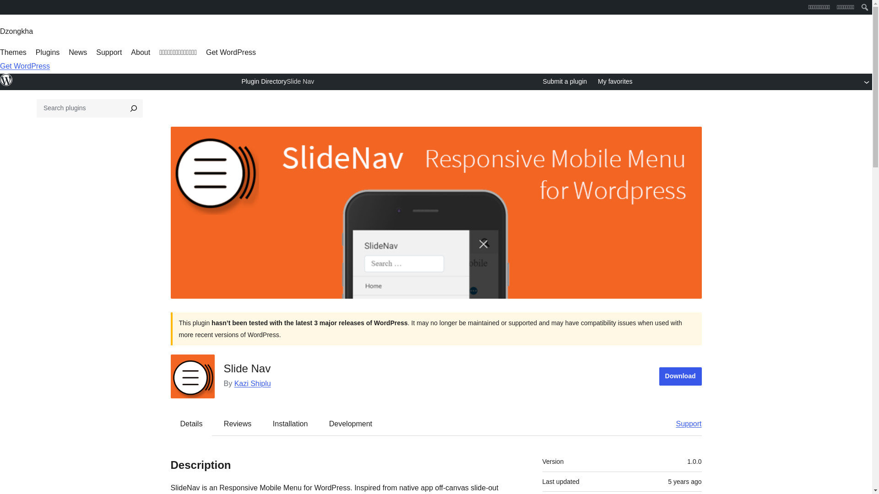 The width and height of the screenshot is (879, 494). What do you see at coordinates (290, 424) in the screenshot?
I see `Installation` at bounding box center [290, 424].